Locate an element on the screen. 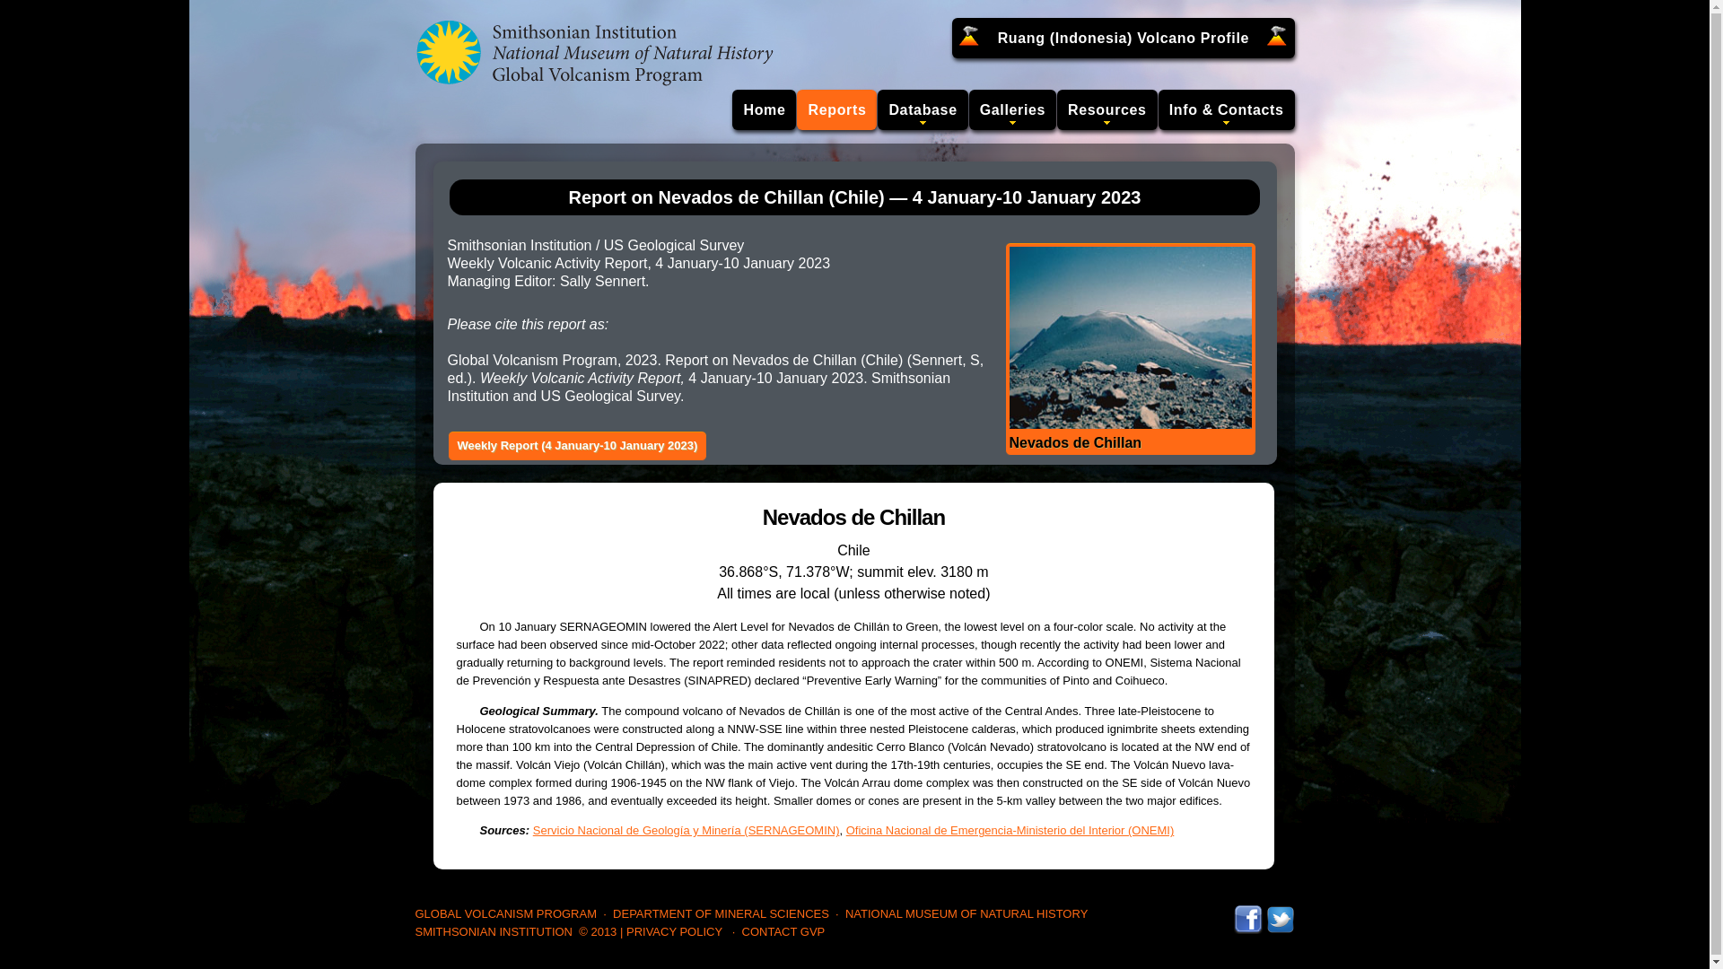 The width and height of the screenshot is (1723, 969). Link to Copyright Notice is located at coordinates (598, 931).